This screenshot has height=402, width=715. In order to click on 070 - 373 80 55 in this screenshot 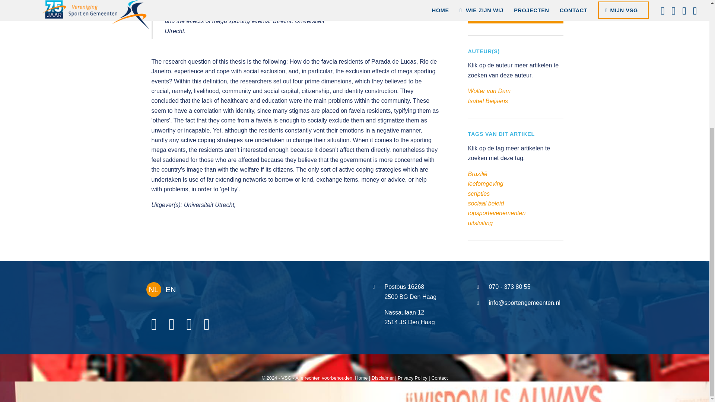, I will do `click(509, 287)`.